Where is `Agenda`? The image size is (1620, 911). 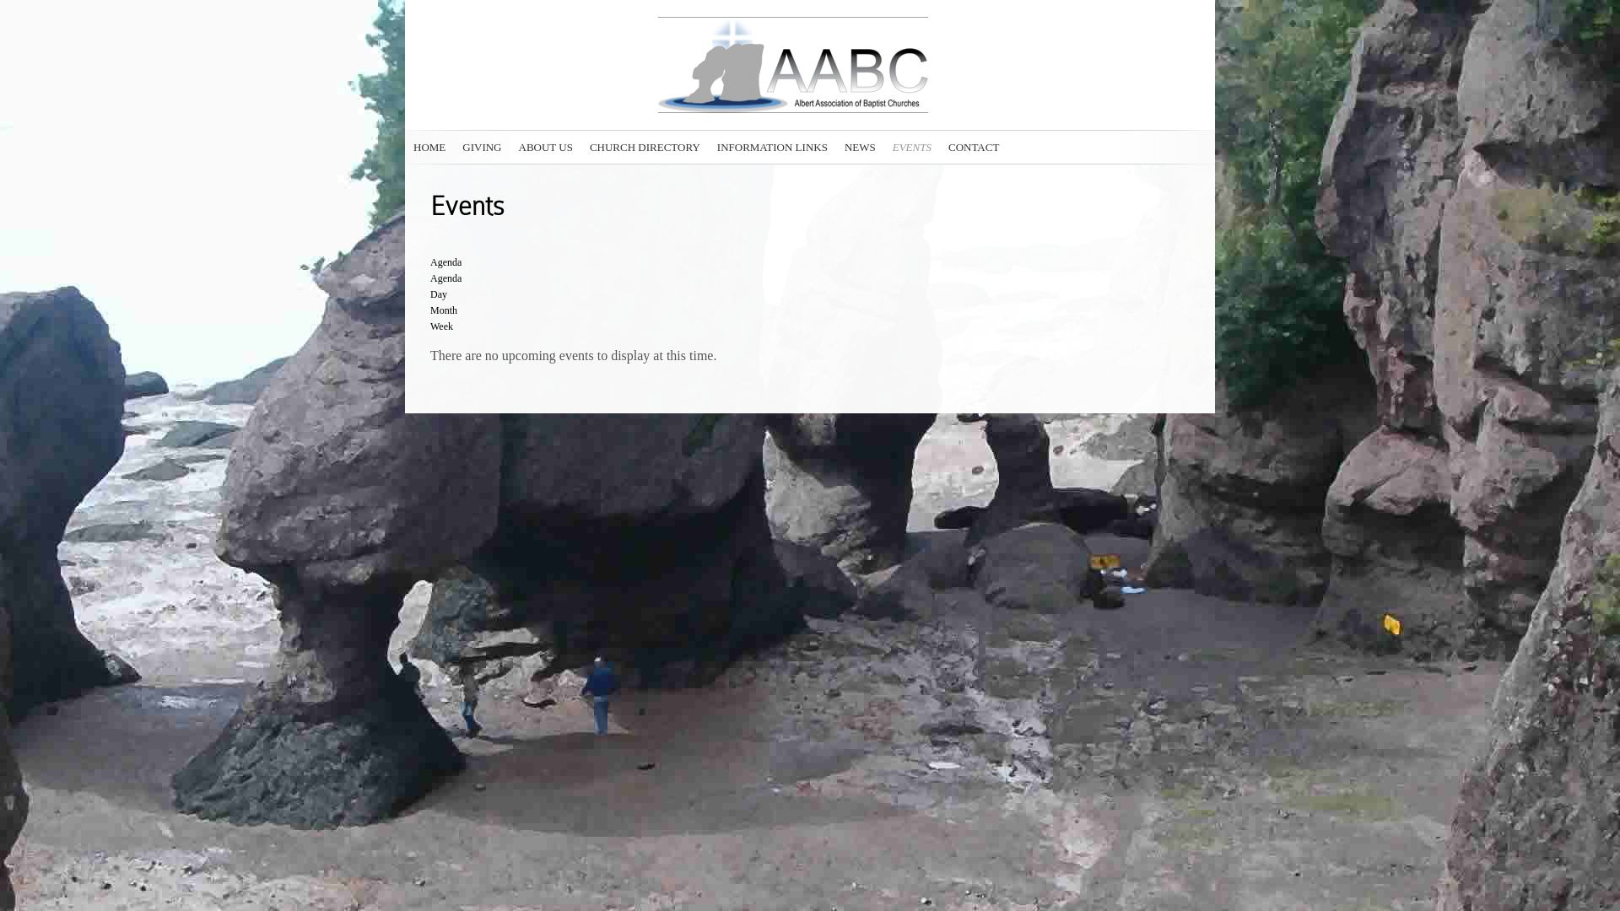
Agenda is located at coordinates (445, 278).